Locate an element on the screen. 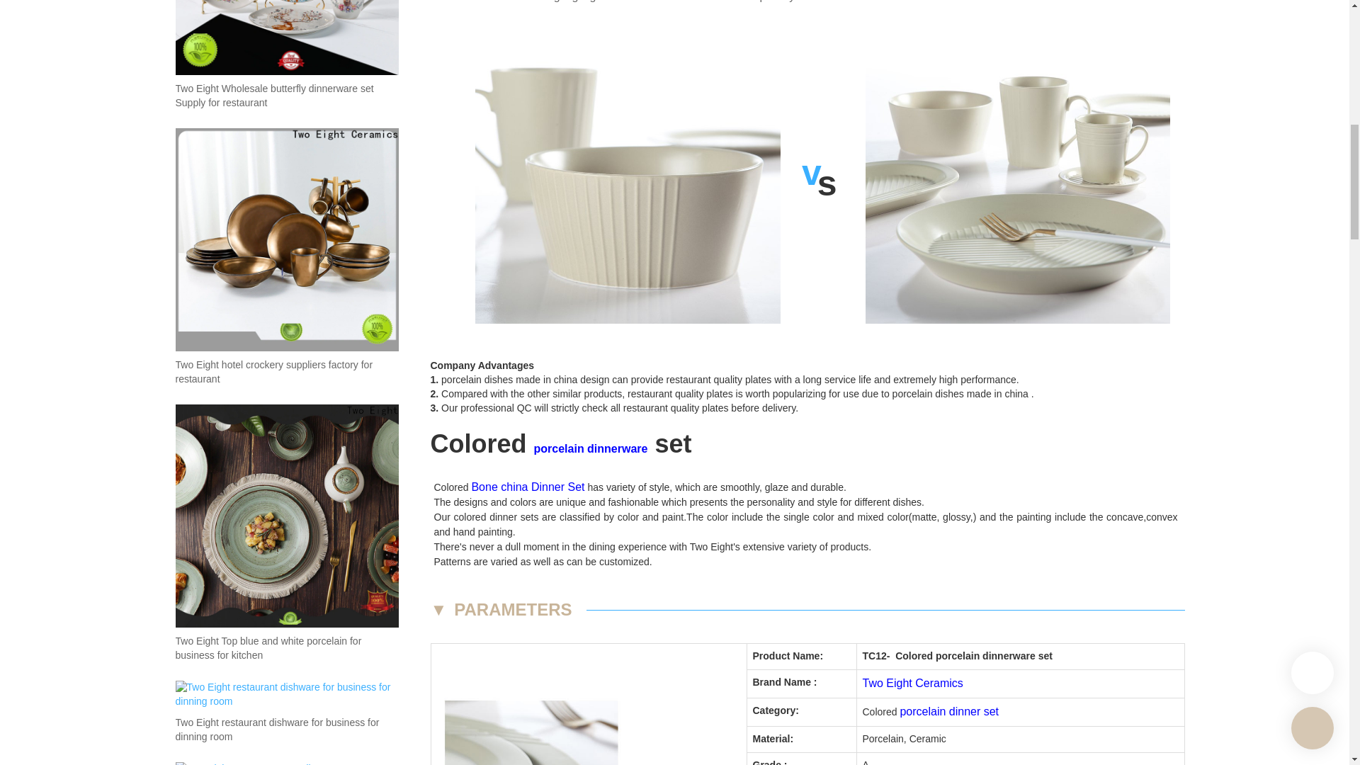  Two Eight restaurant dishware for business for dinning room is located at coordinates (286, 730).